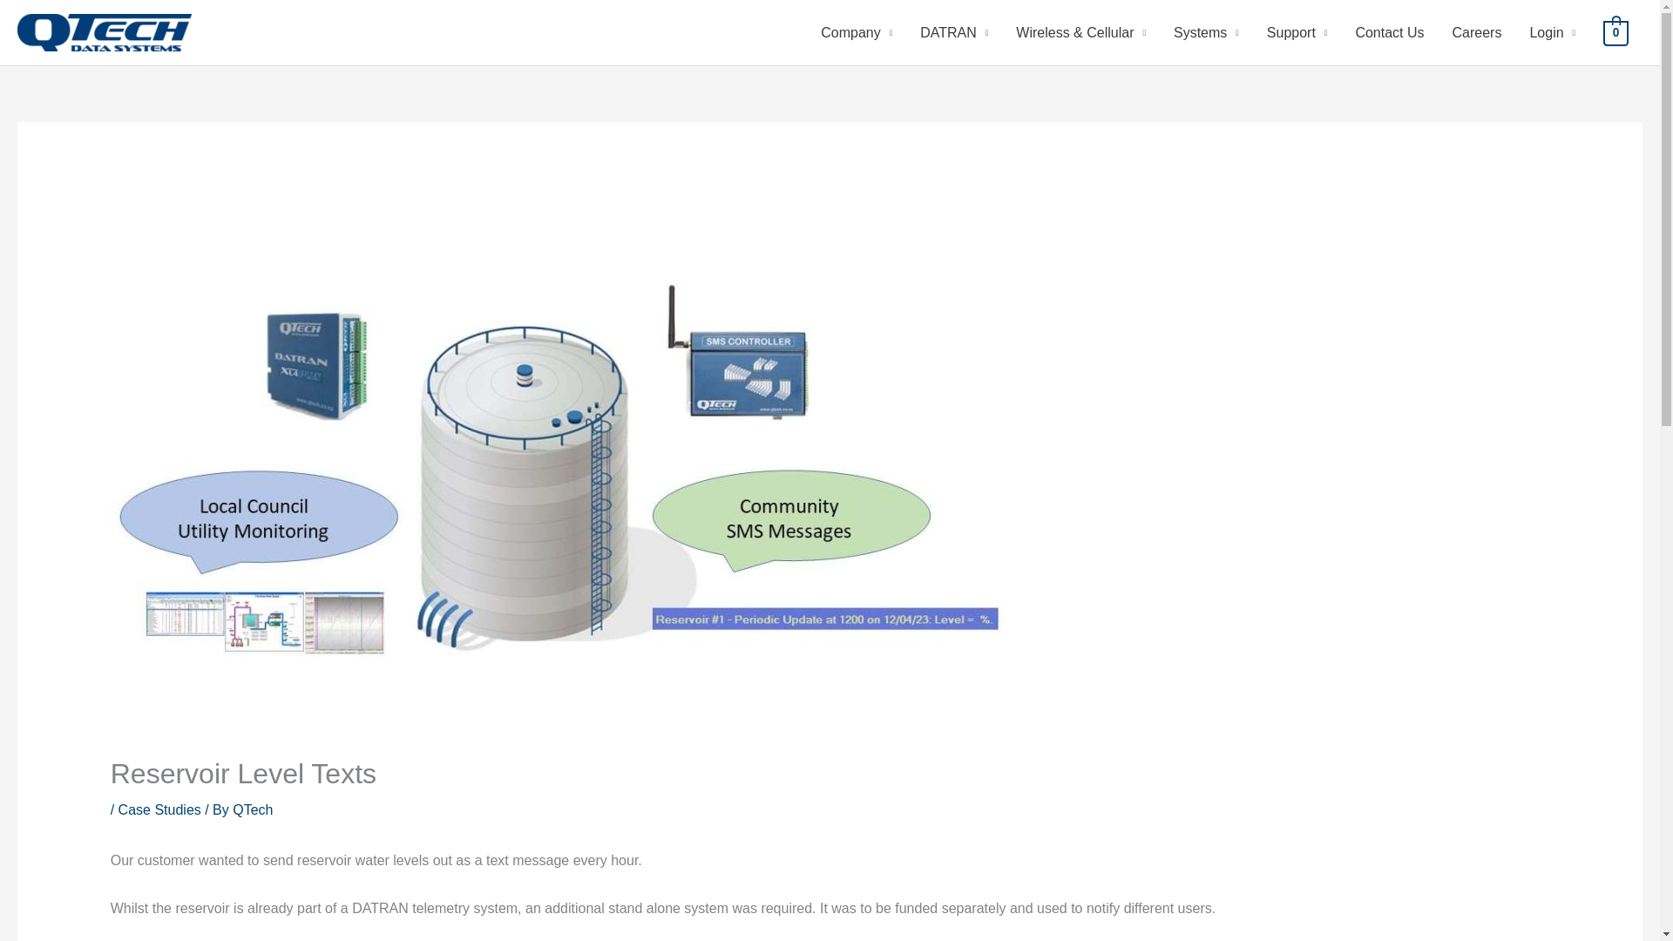  What do you see at coordinates (1477, 32) in the screenshot?
I see `Careers` at bounding box center [1477, 32].